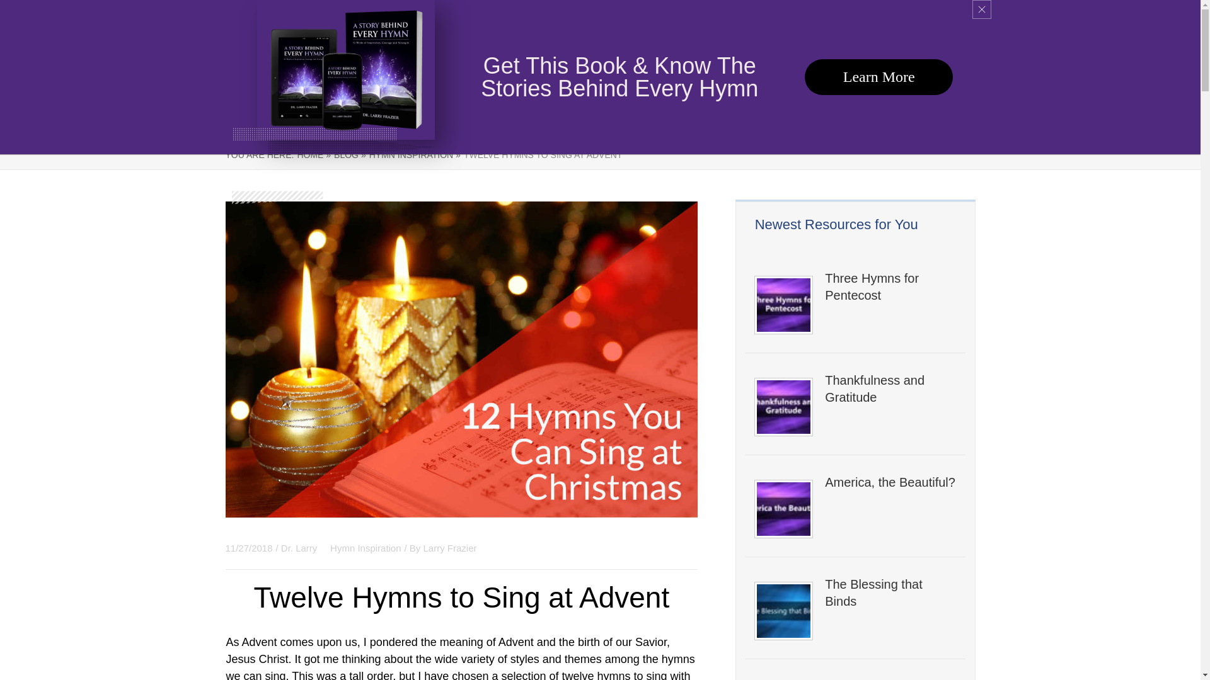 The image size is (1210, 680). What do you see at coordinates (662, 121) in the screenshot?
I see `HYMN OF THE WEEK` at bounding box center [662, 121].